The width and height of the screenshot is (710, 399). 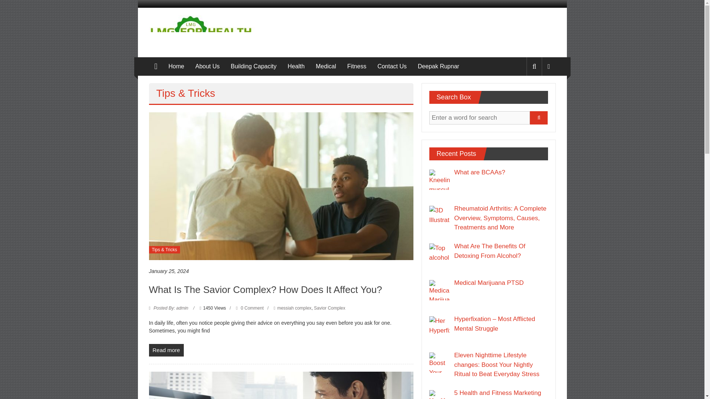 I want to click on What Is The Savior Complex? How Does It Affect You?, so click(x=265, y=290).